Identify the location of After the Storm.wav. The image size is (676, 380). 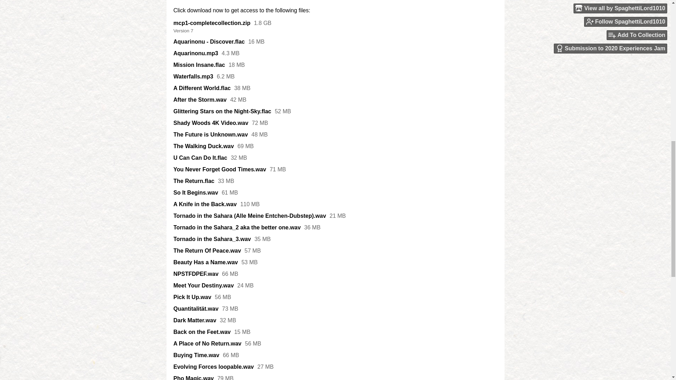
(200, 100).